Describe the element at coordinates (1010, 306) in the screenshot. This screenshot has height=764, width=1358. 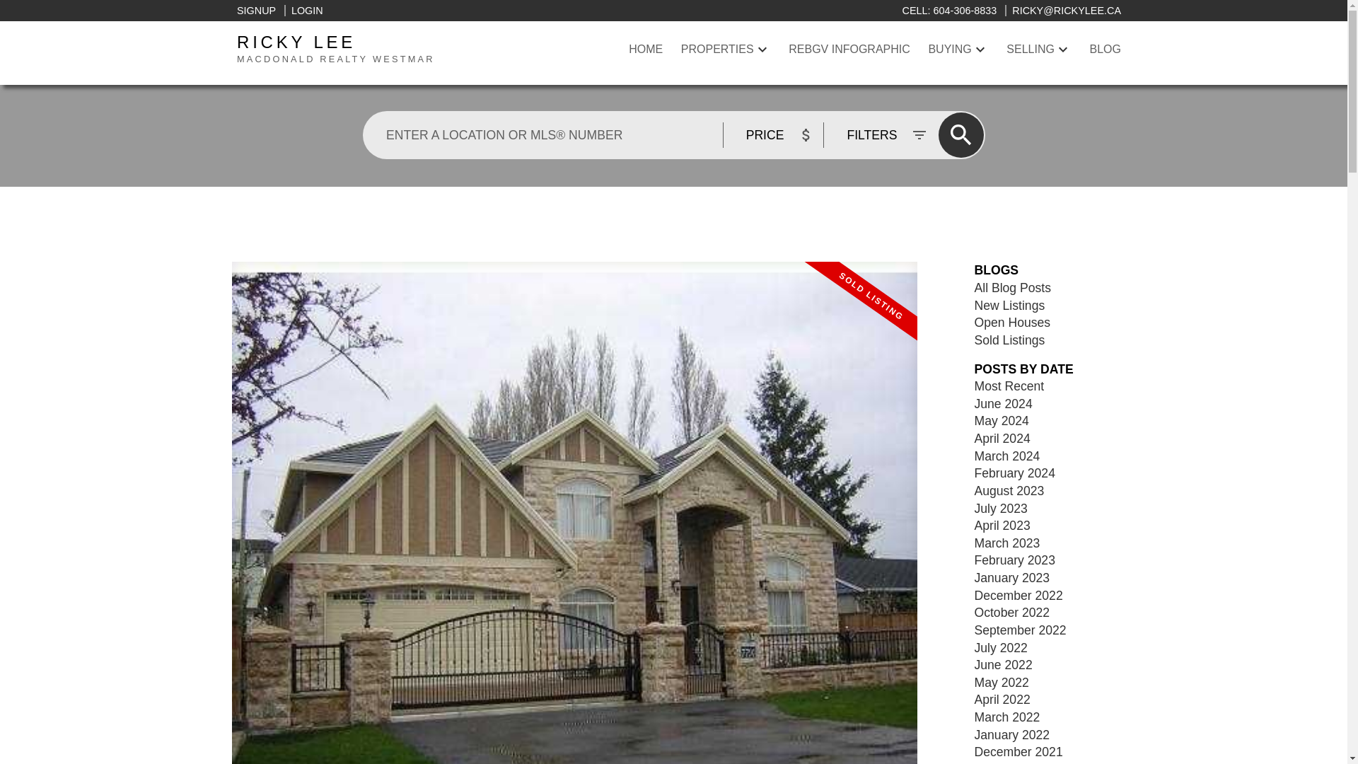
I see `New Listings` at that location.